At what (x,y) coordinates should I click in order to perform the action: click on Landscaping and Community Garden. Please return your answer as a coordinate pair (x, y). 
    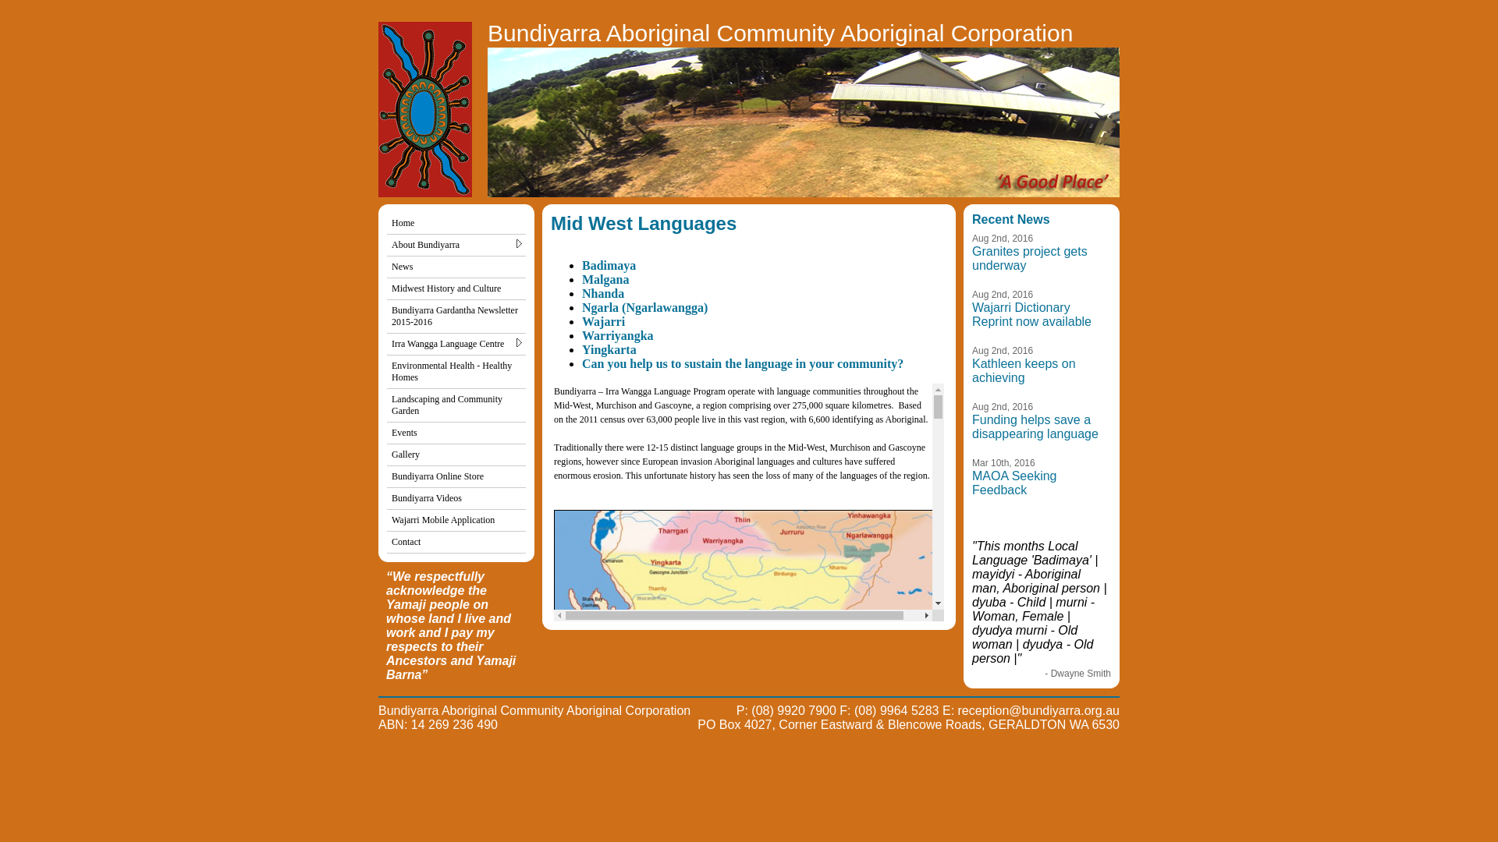
    Looking at the image, I should click on (456, 405).